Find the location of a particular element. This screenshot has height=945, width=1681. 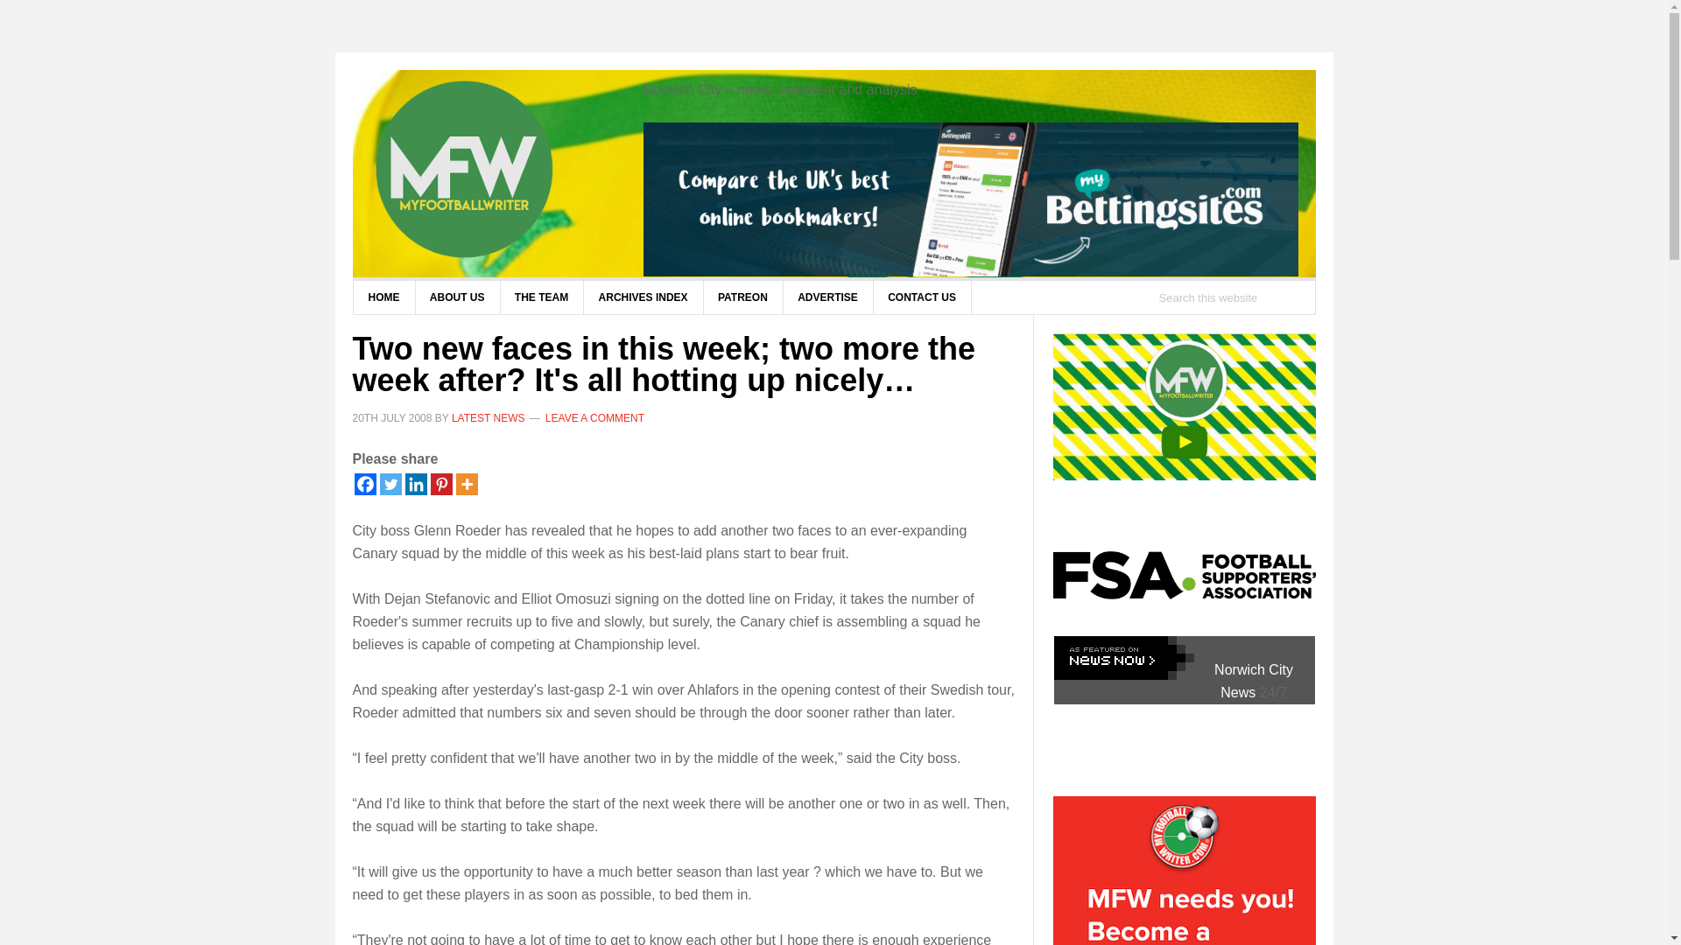

MY FOOTBALL WRITER is located at coordinates (492, 170).